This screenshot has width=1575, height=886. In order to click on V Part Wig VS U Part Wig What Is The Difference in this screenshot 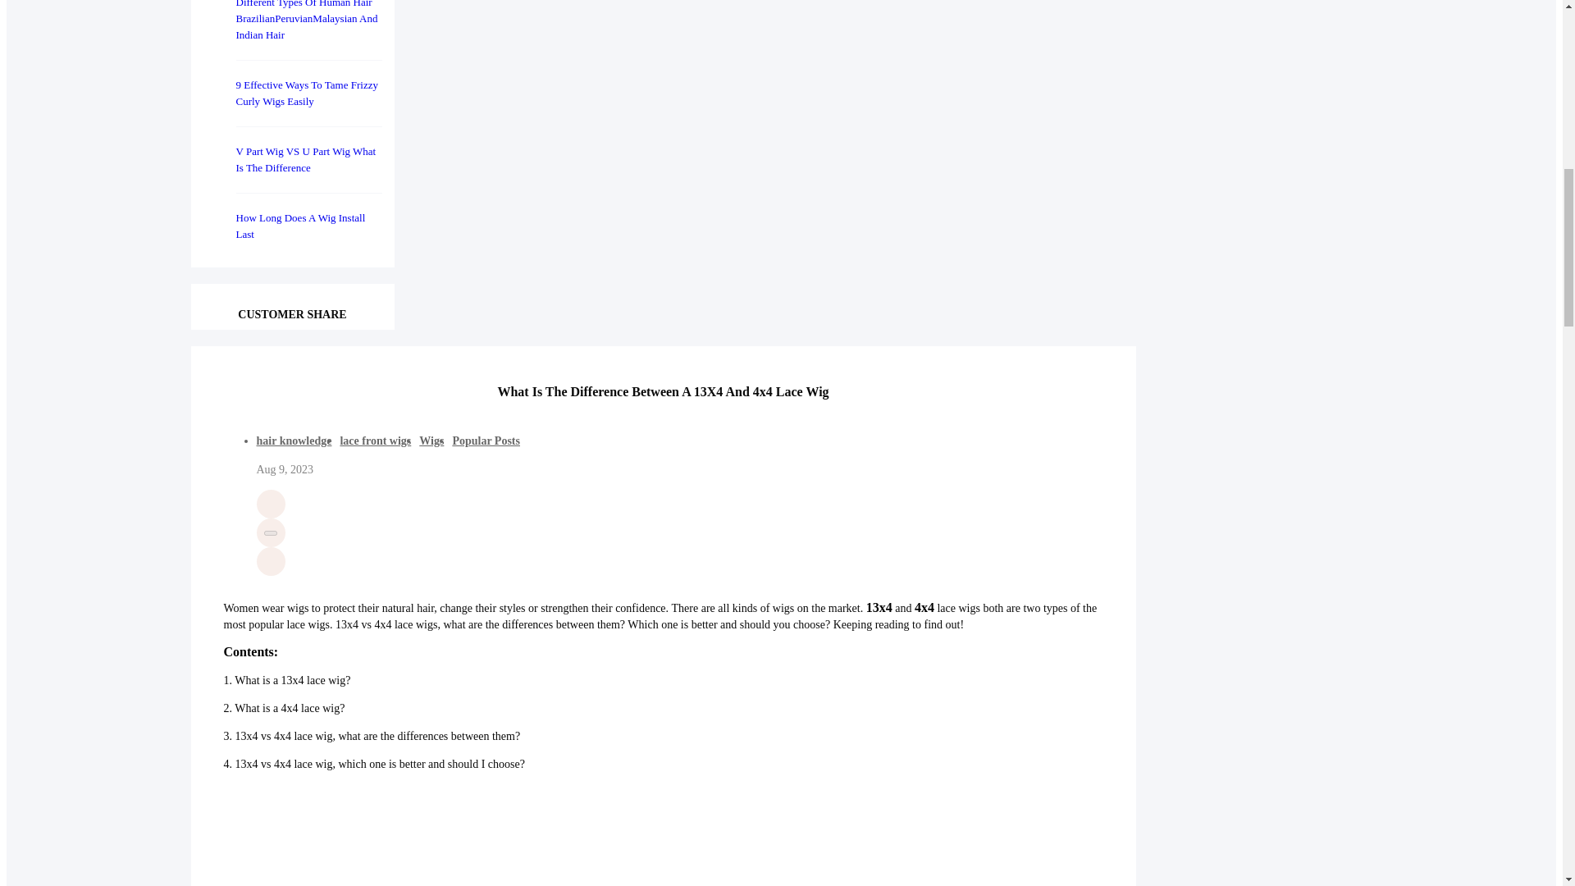, I will do `click(306, 159)`.